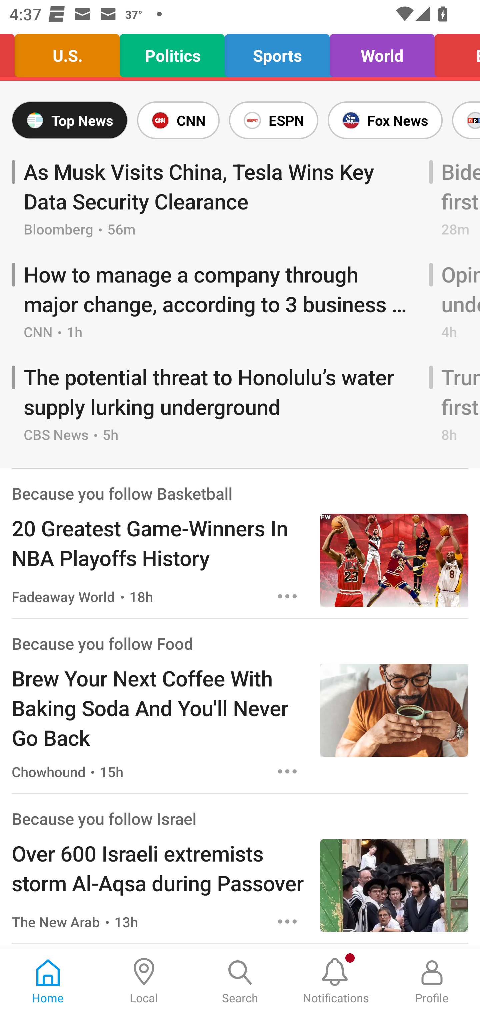 Image resolution: width=480 pixels, height=1014 pixels. I want to click on Options, so click(287, 921).